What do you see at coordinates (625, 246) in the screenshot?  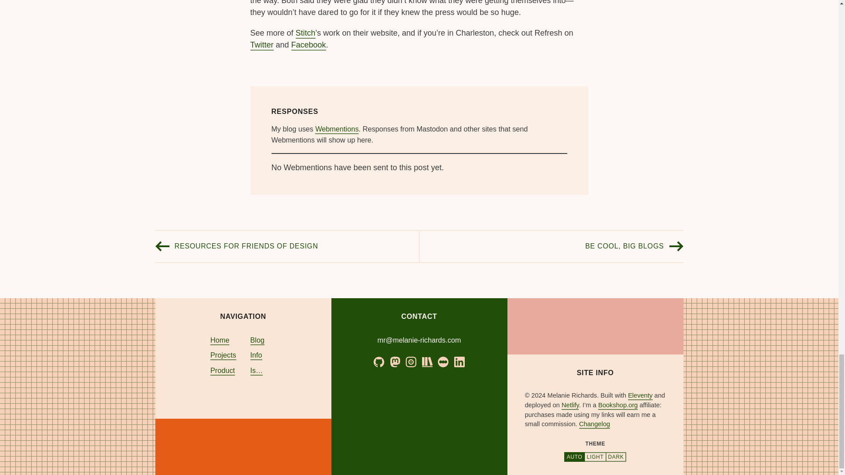 I see `BE COOL, BIG BLOGS` at bounding box center [625, 246].